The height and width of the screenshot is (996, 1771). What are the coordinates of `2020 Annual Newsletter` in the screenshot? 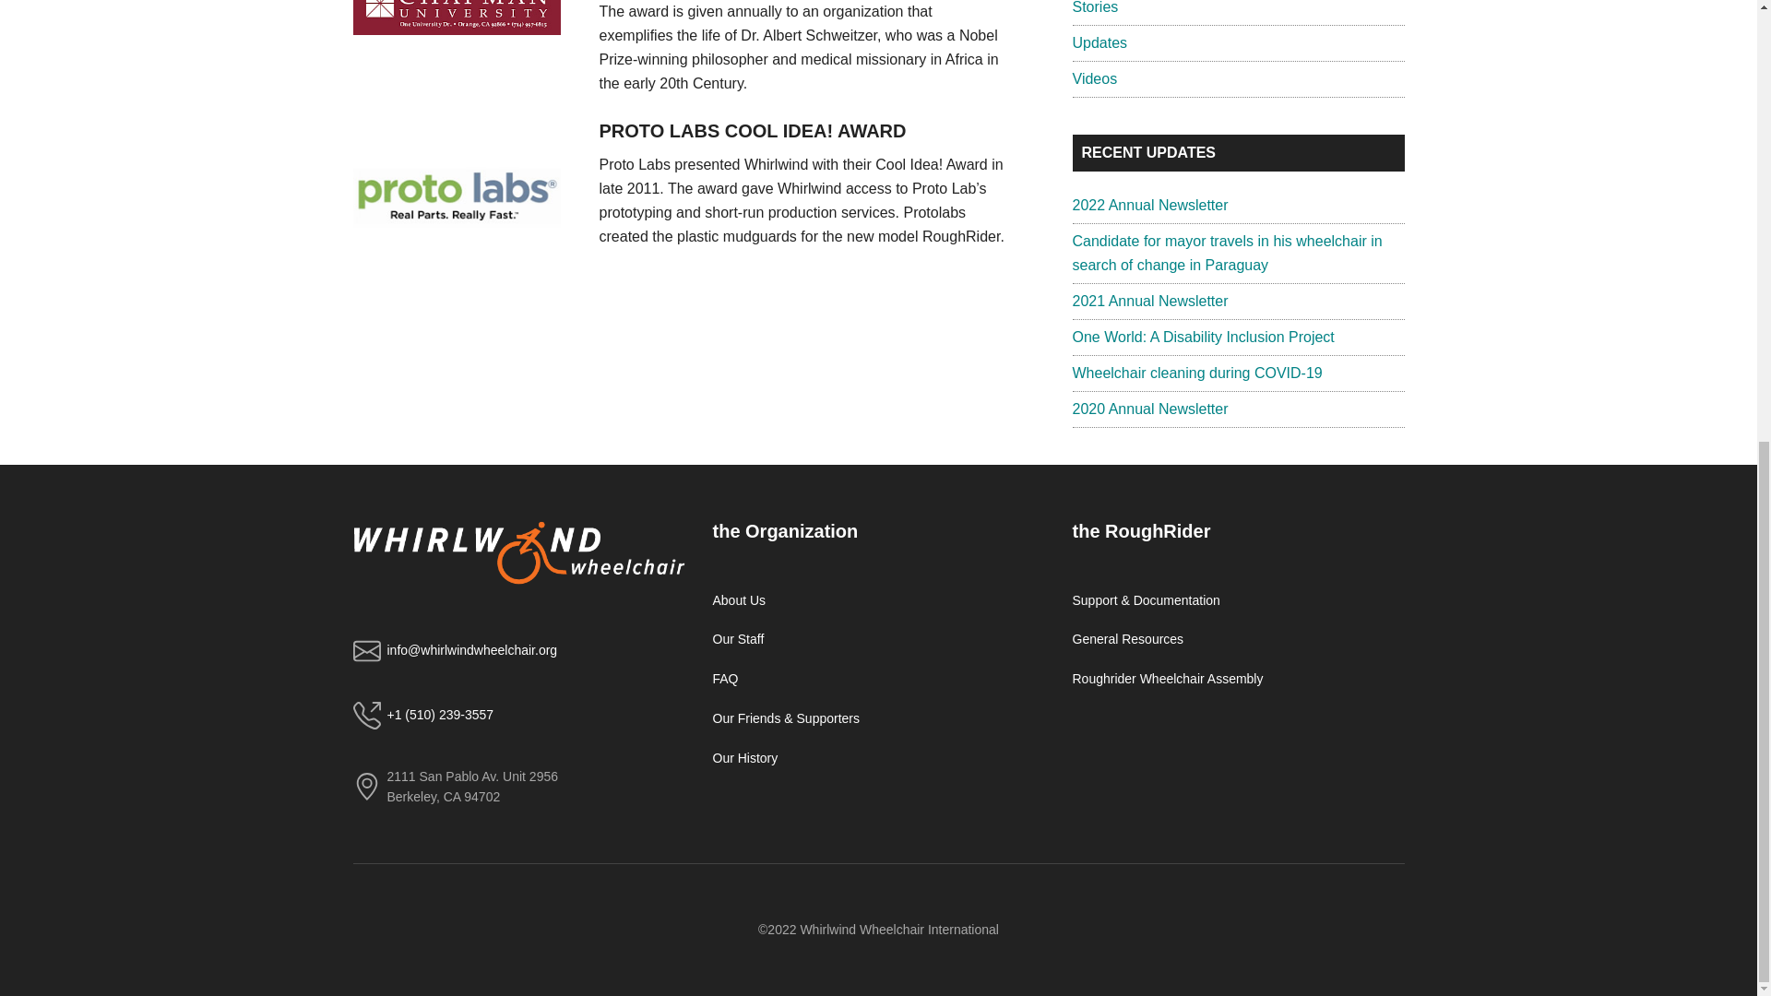 It's located at (1149, 409).